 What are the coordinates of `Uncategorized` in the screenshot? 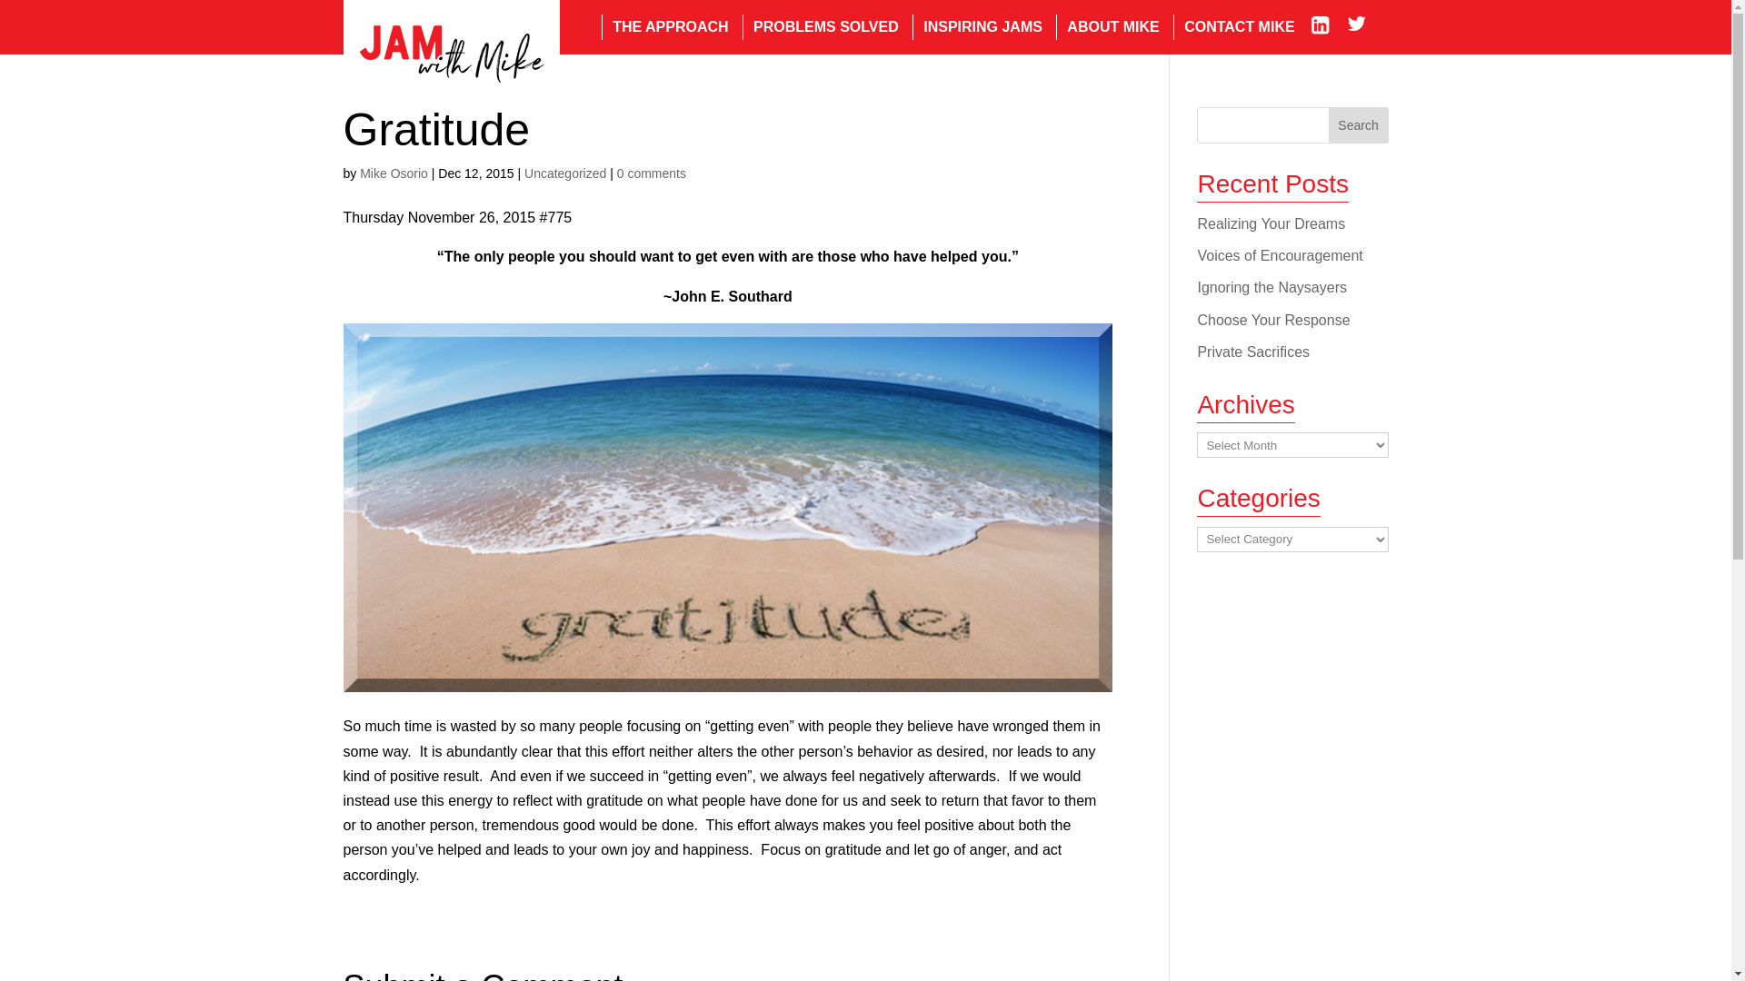 It's located at (565, 173).